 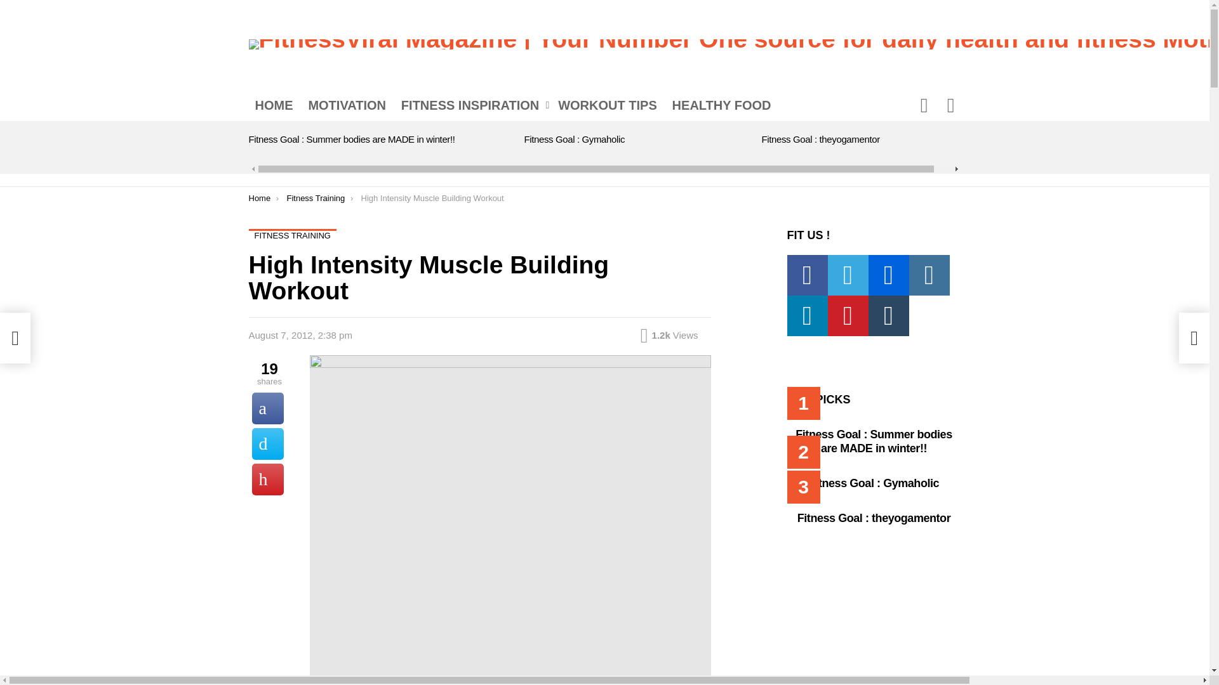 What do you see at coordinates (274, 105) in the screenshot?
I see `HOME` at bounding box center [274, 105].